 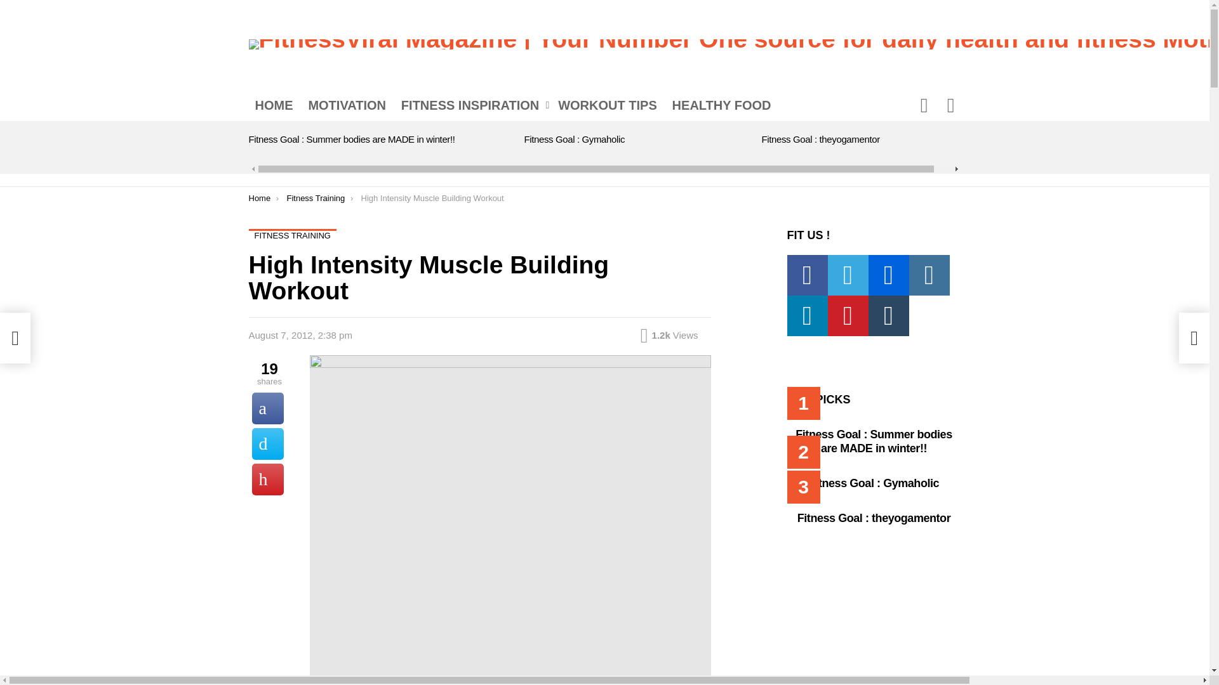 What do you see at coordinates (274, 105) in the screenshot?
I see `HOME` at bounding box center [274, 105].